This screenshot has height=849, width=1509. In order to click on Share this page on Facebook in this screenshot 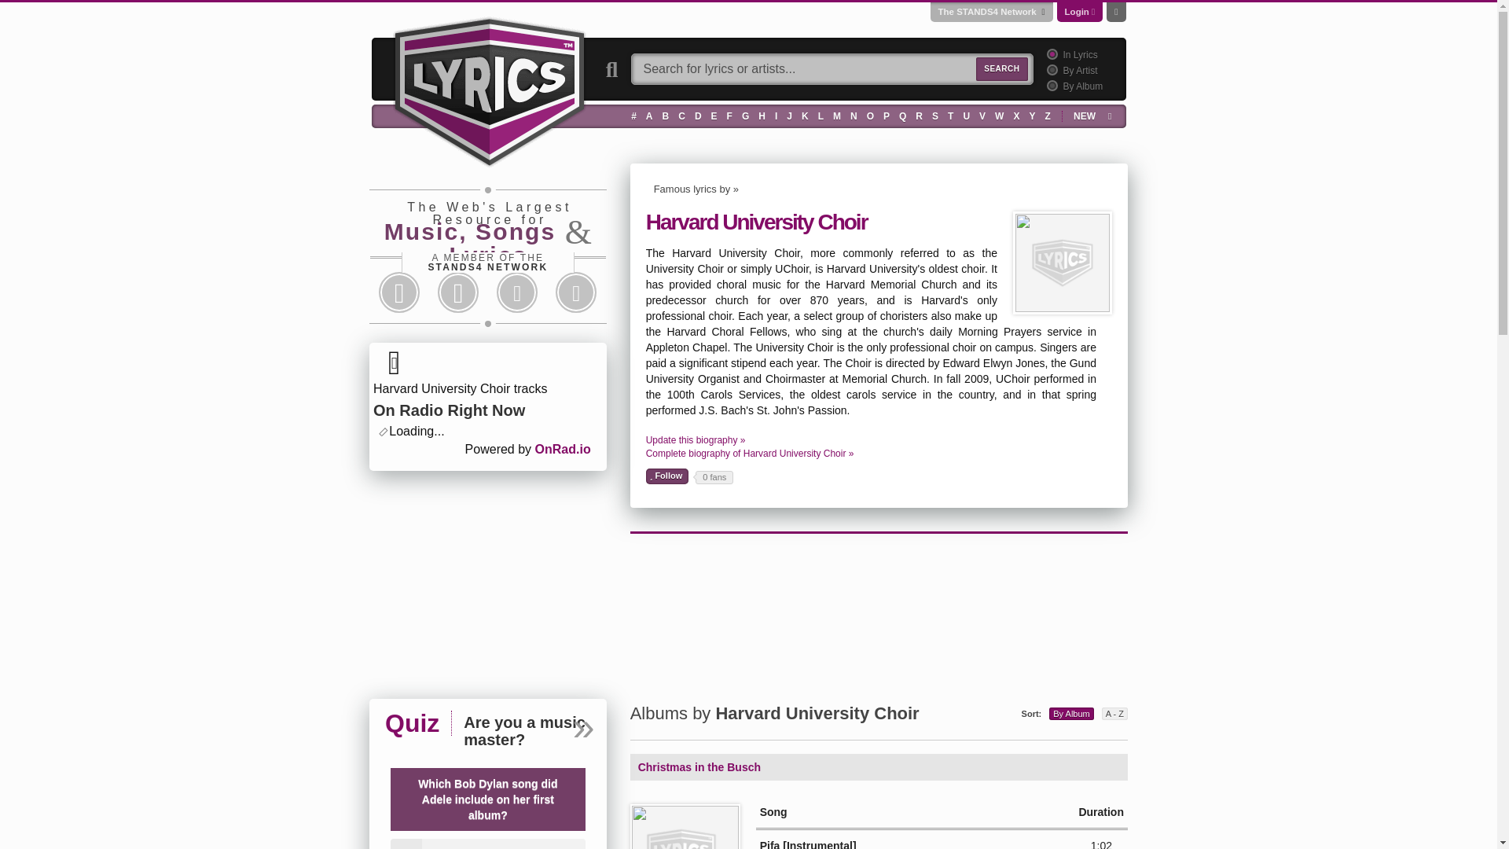, I will do `click(399, 292)`.